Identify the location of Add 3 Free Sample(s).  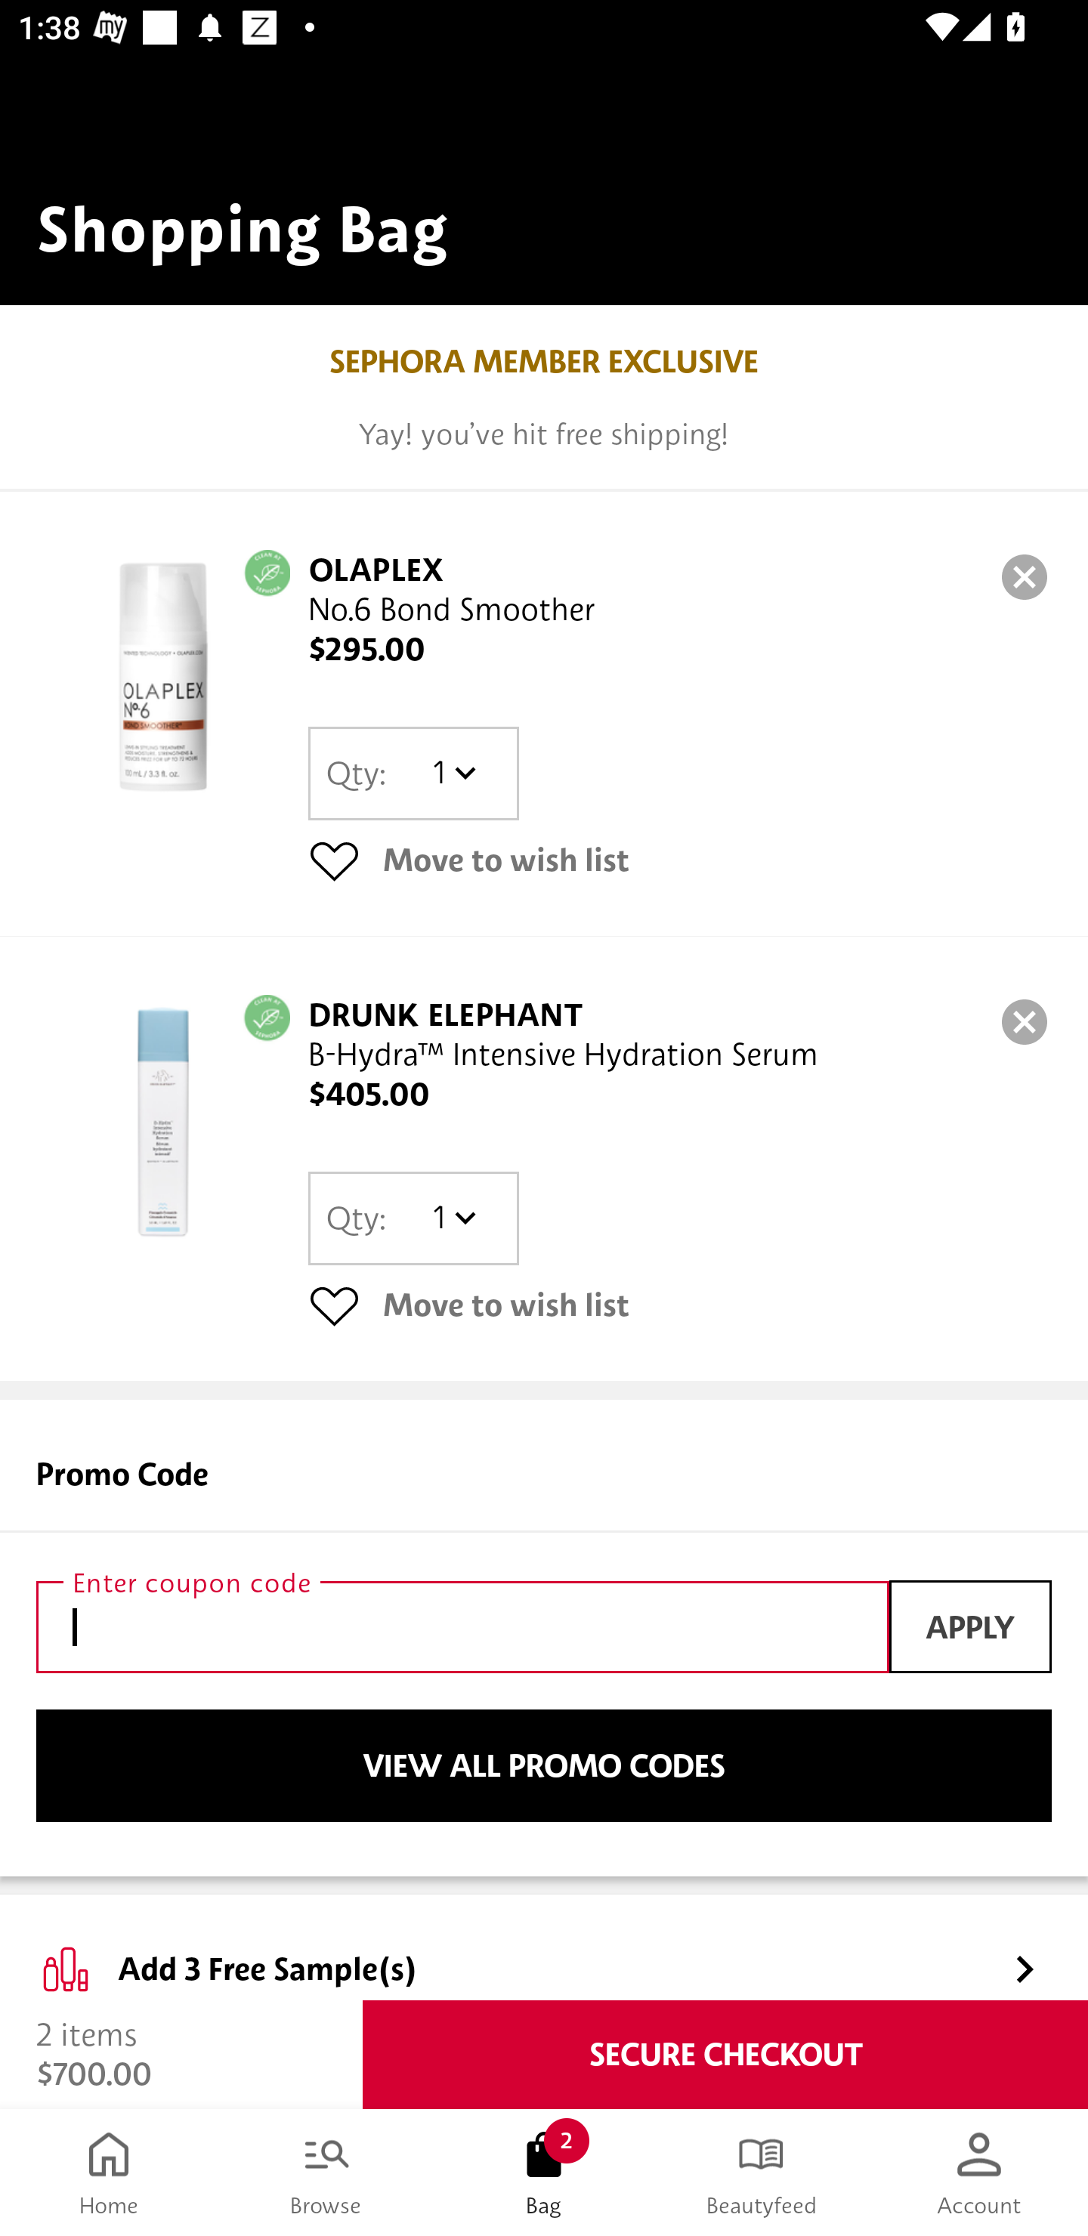
(544, 1947).